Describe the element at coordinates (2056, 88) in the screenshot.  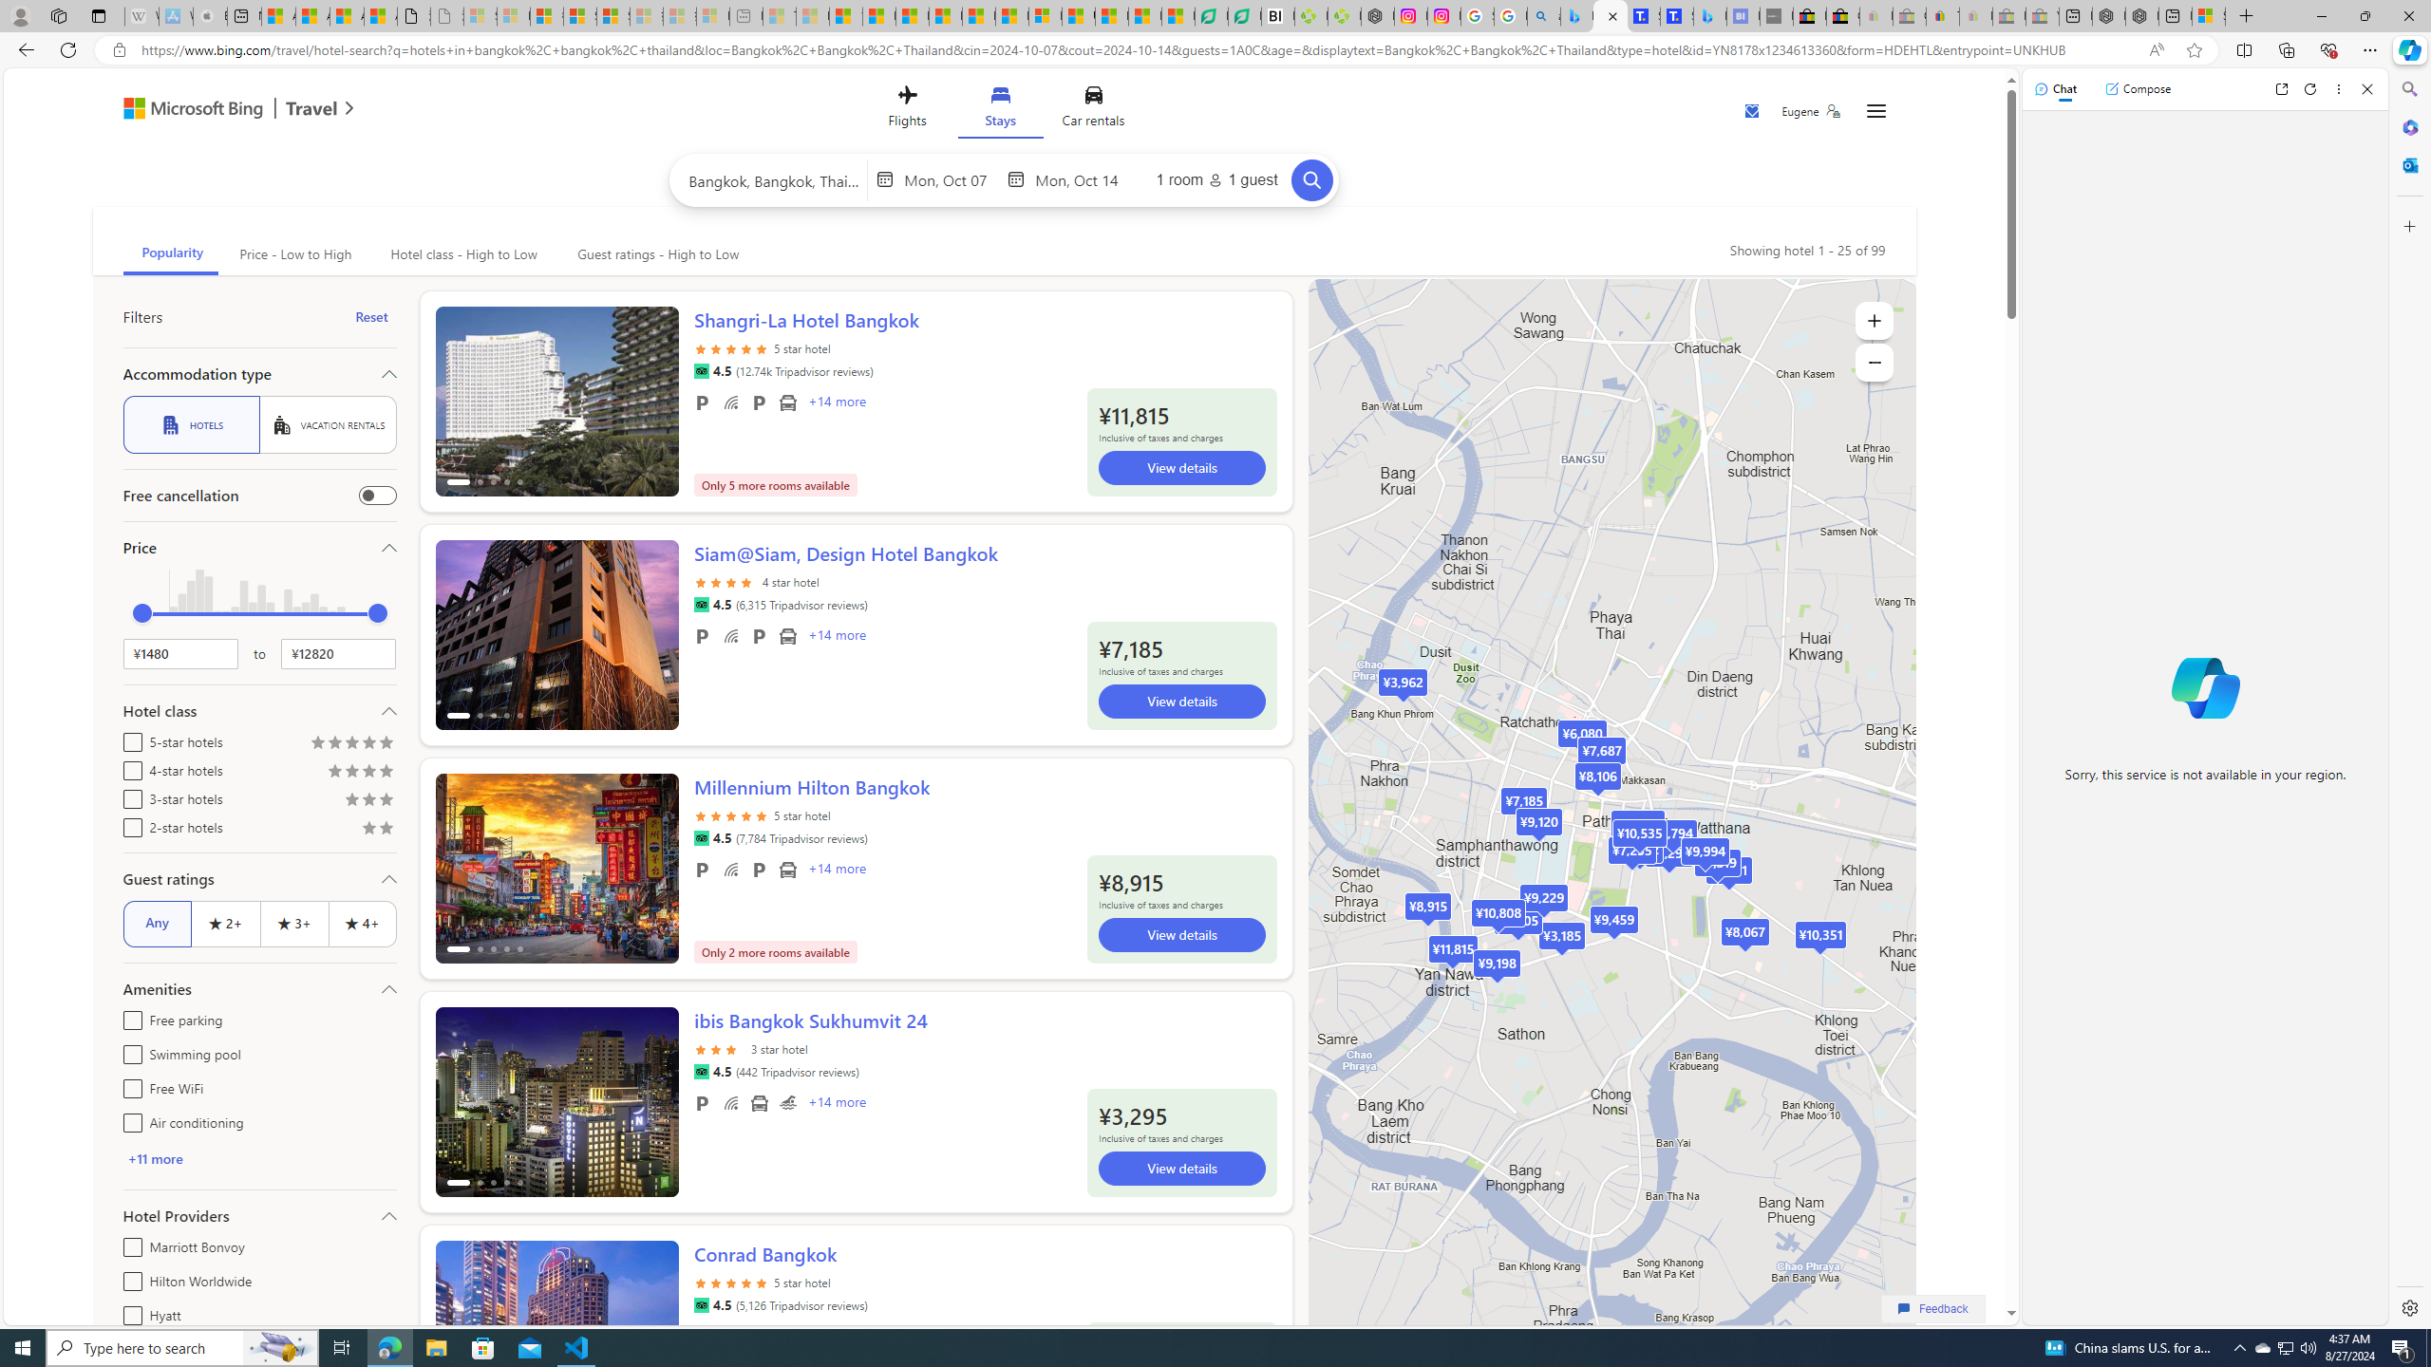
I see `Chat` at that location.